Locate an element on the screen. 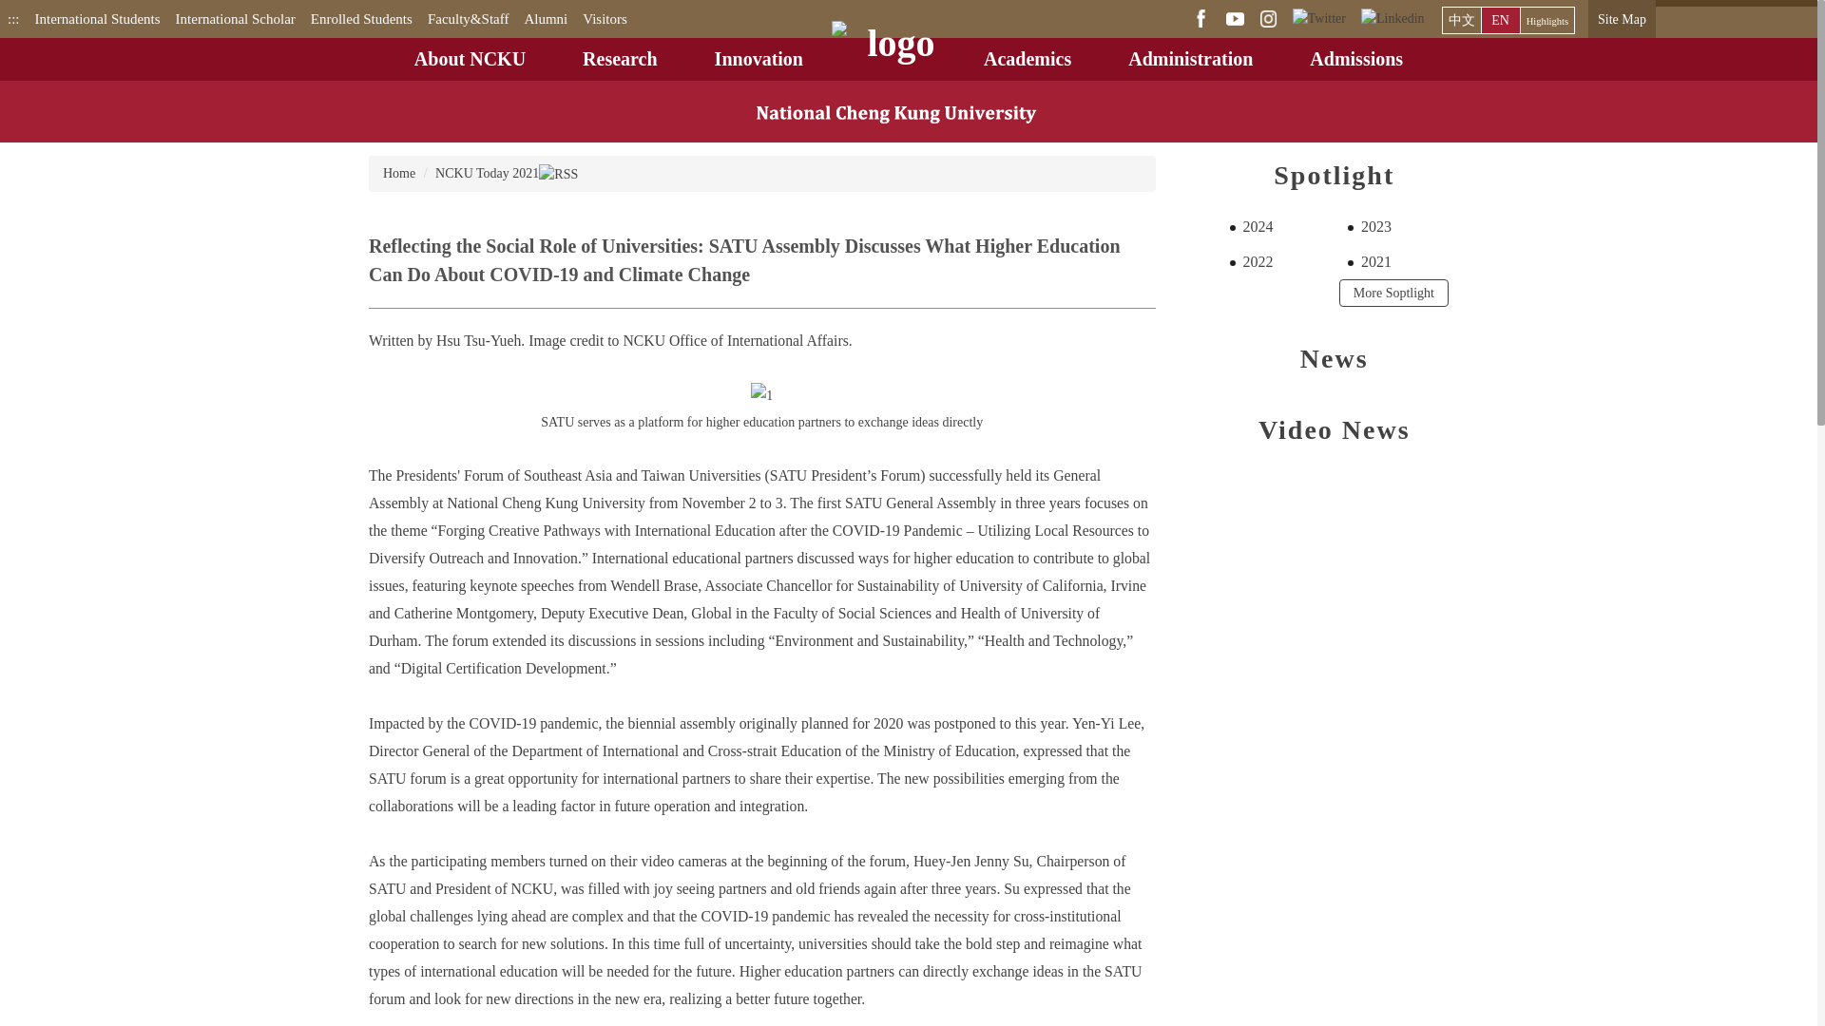  RSS is located at coordinates (558, 174).